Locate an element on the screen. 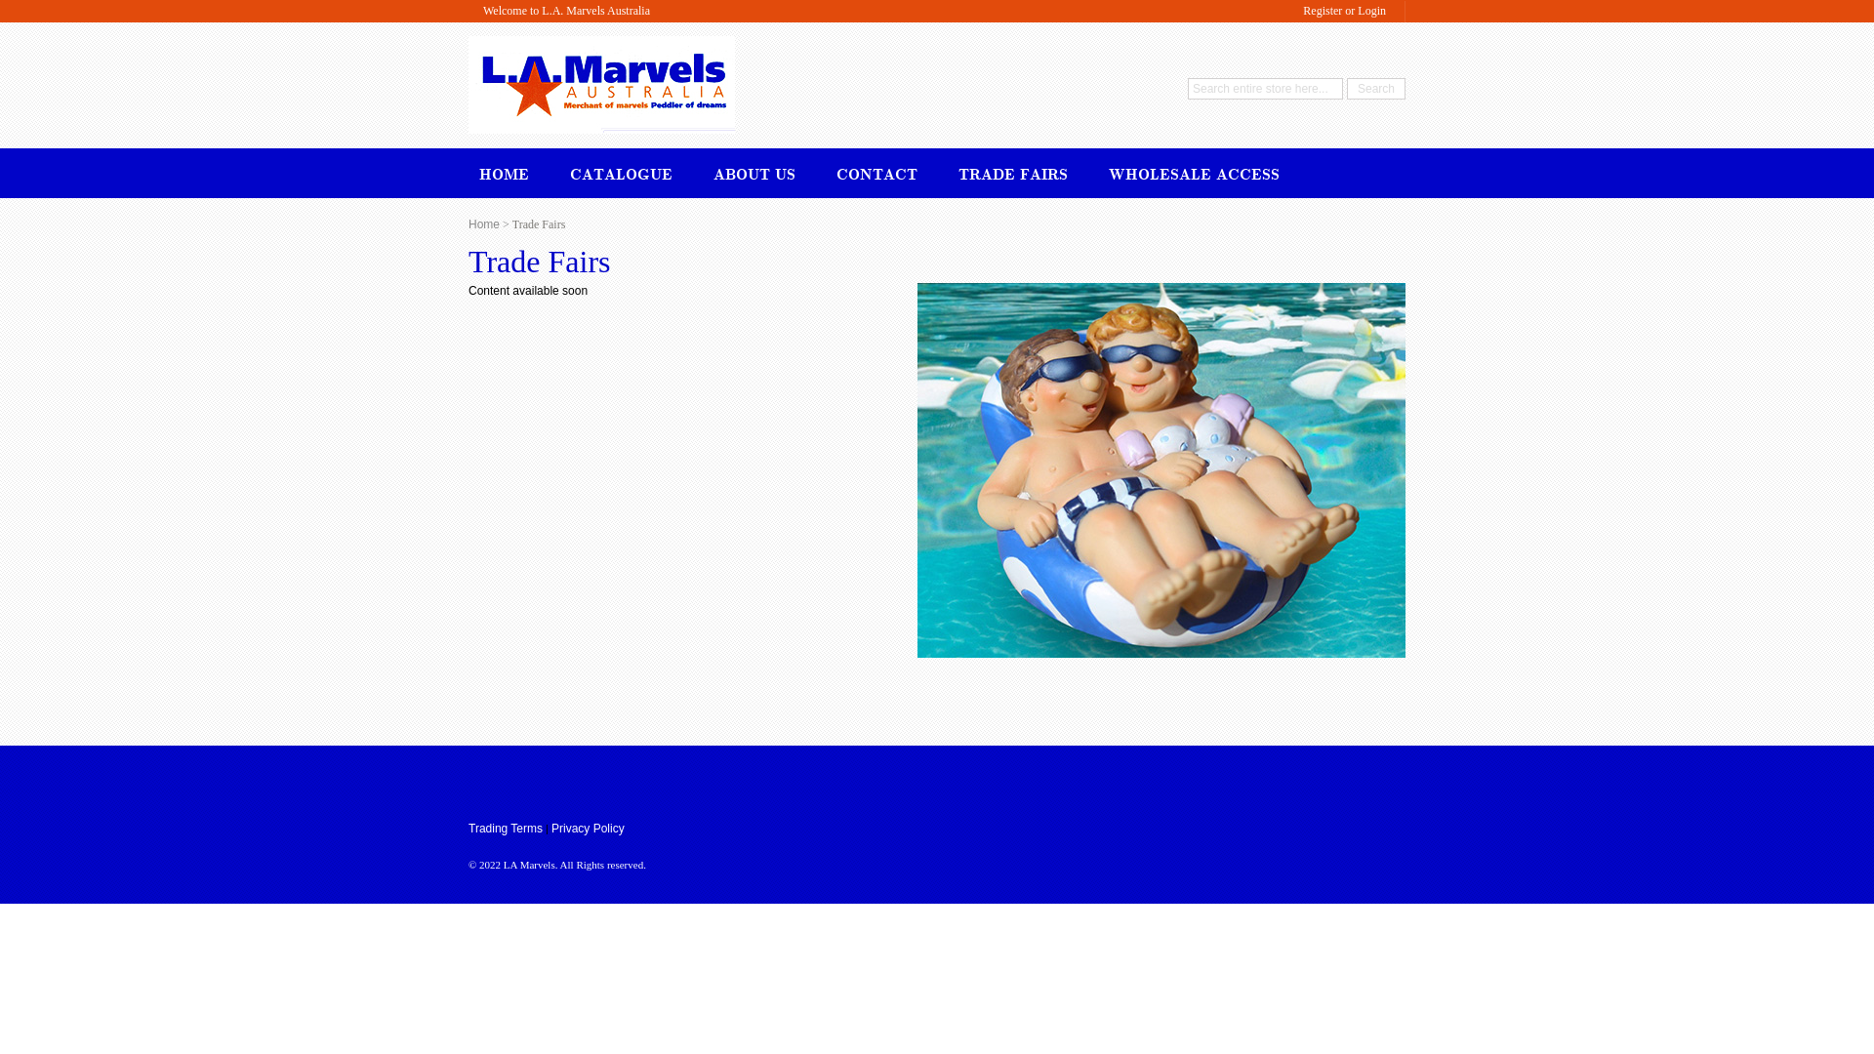 Image resolution: width=1874 pixels, height=1054 pixels. Trading Terms is located at coordinates (506, 829).